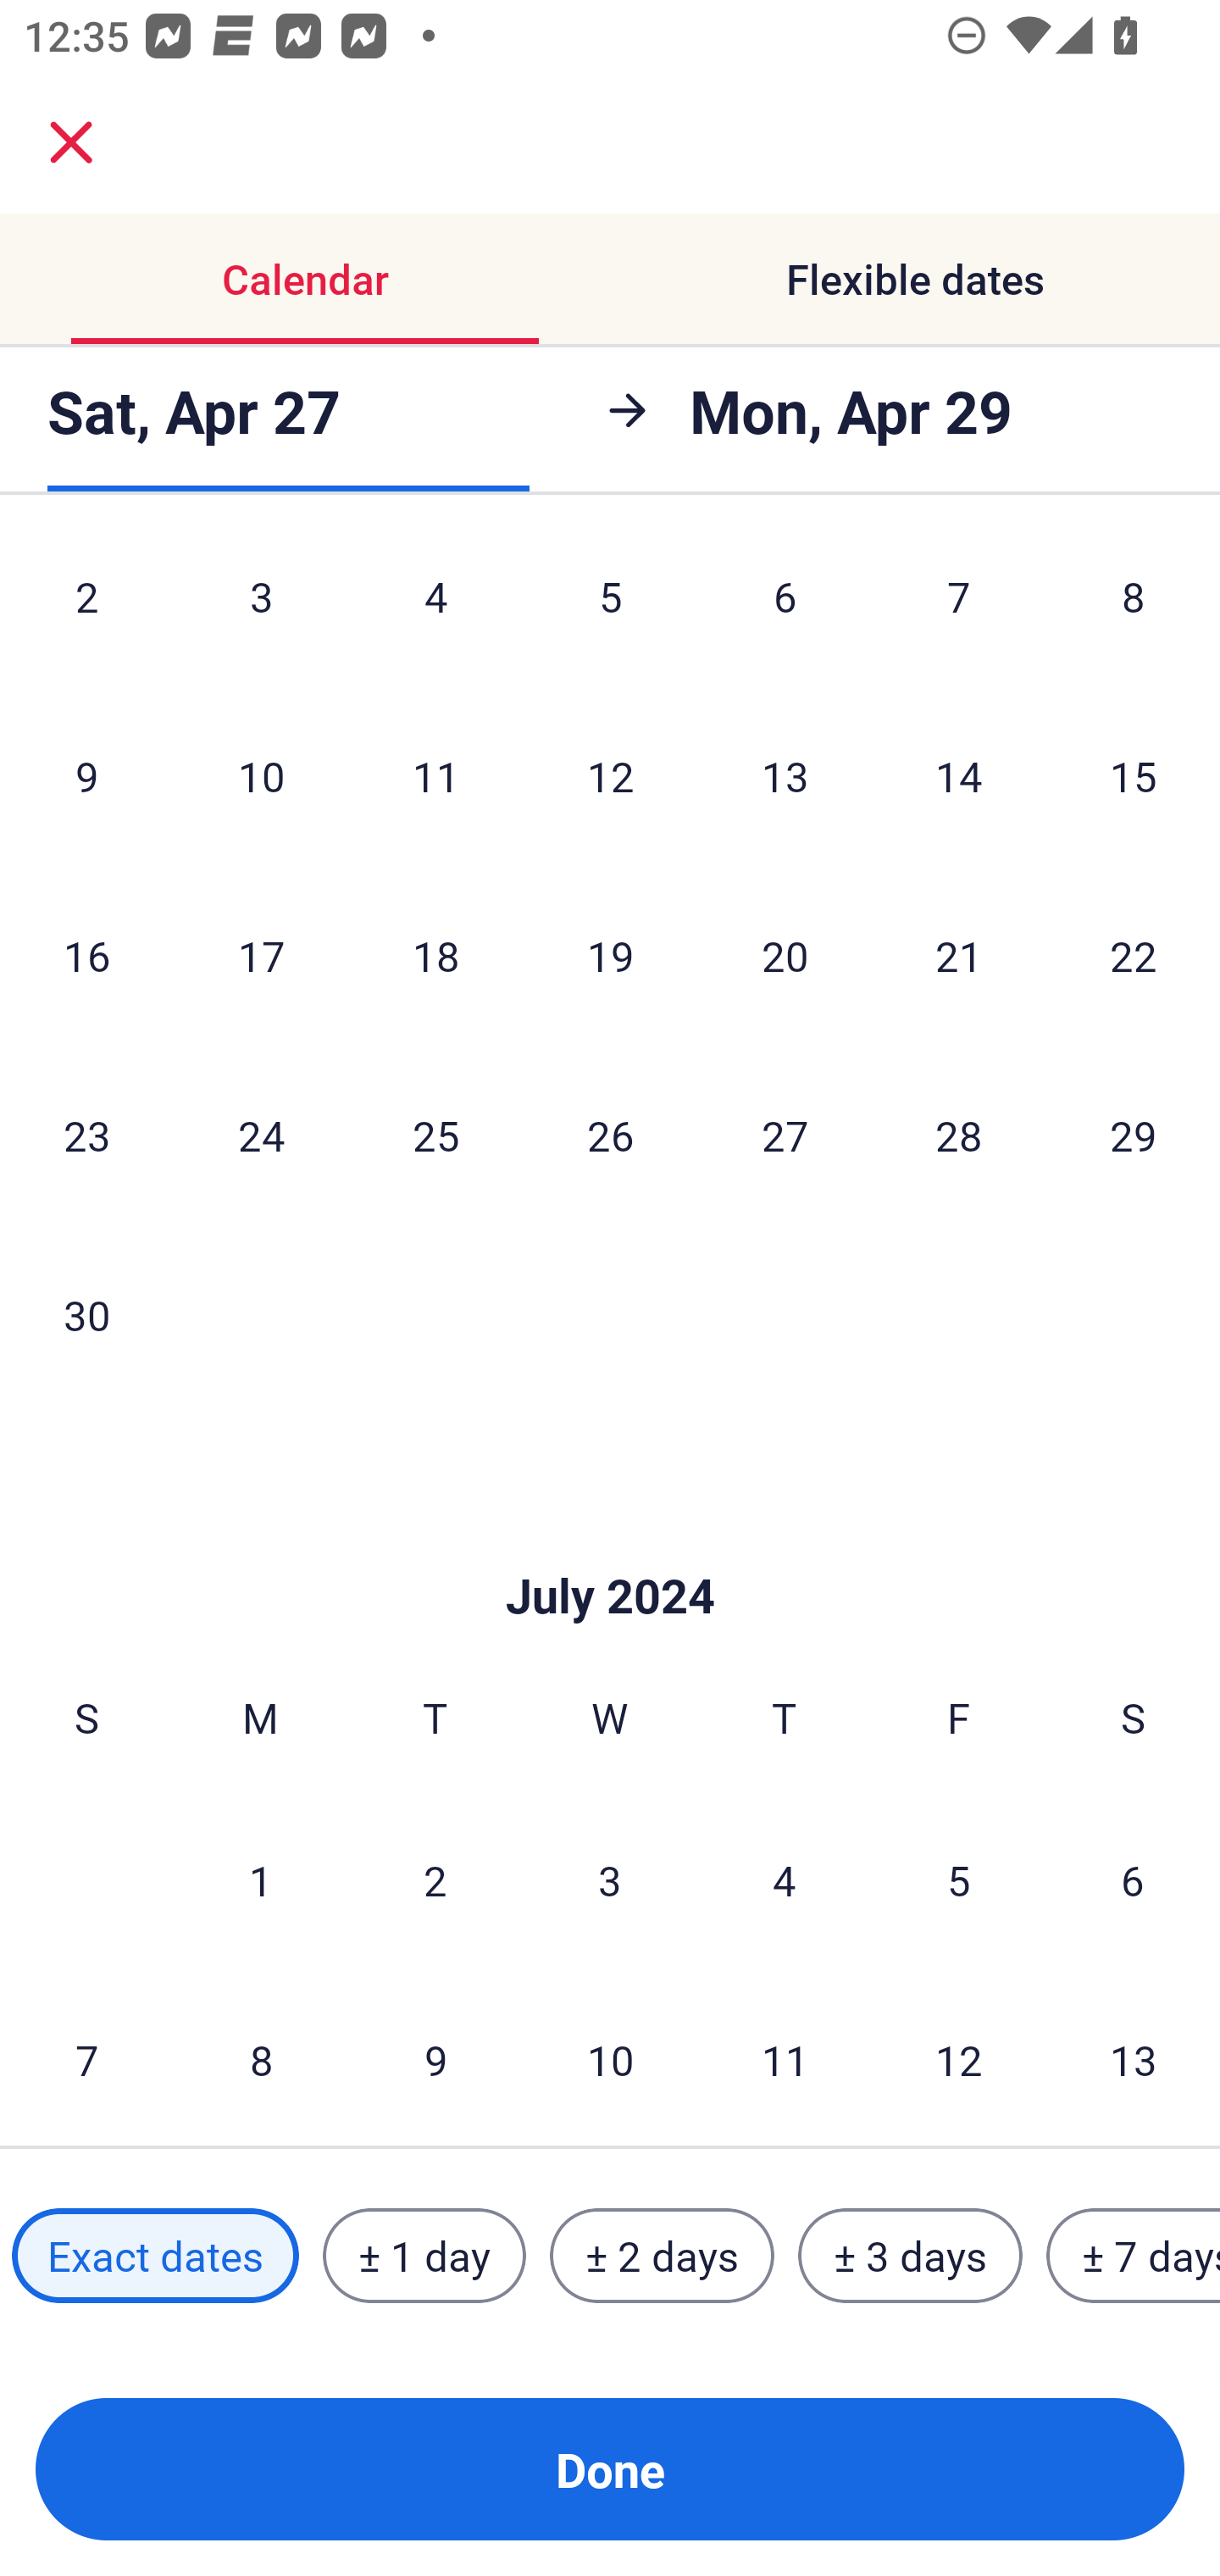 The width and height of the screenshot is (1220, 2576). What do you see at coordinates (1134, 613) in the screenshot?
I see `8 Saturday, June 8, 2024` at bounding box center [1134, 613].